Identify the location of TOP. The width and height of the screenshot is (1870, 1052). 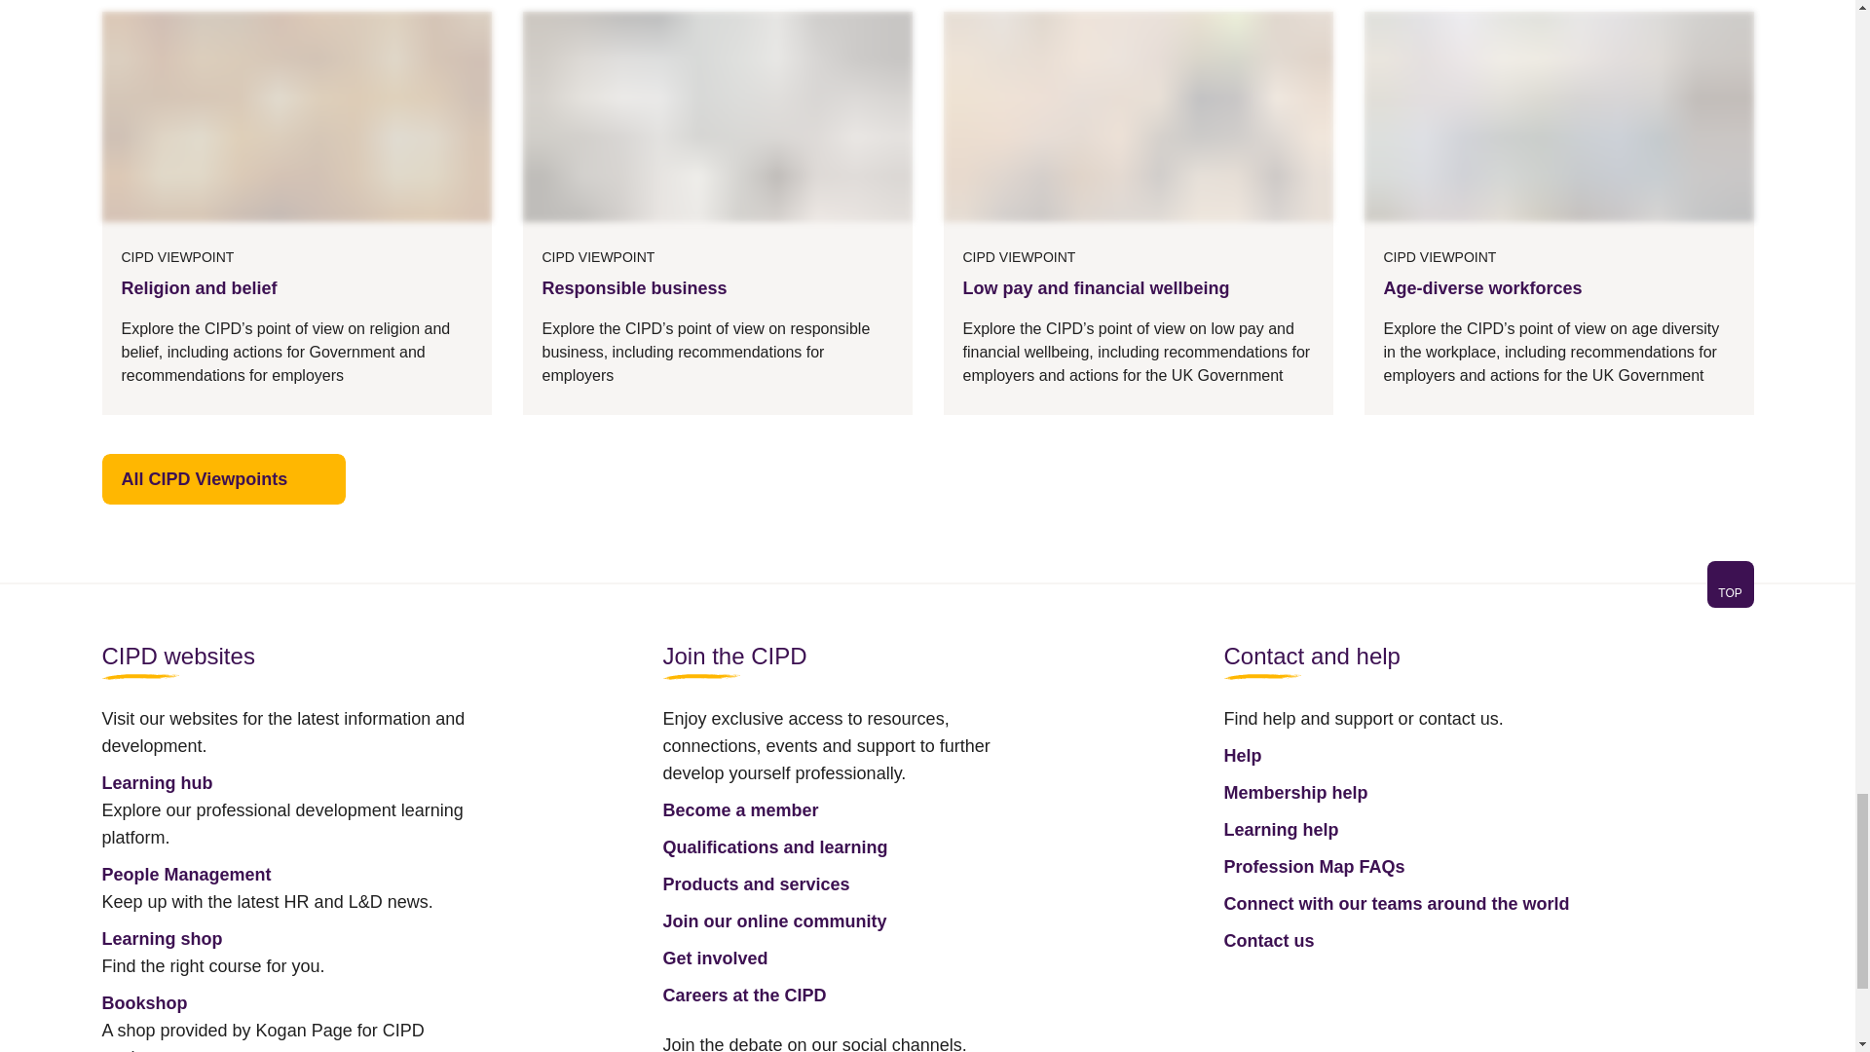
(926, 596).